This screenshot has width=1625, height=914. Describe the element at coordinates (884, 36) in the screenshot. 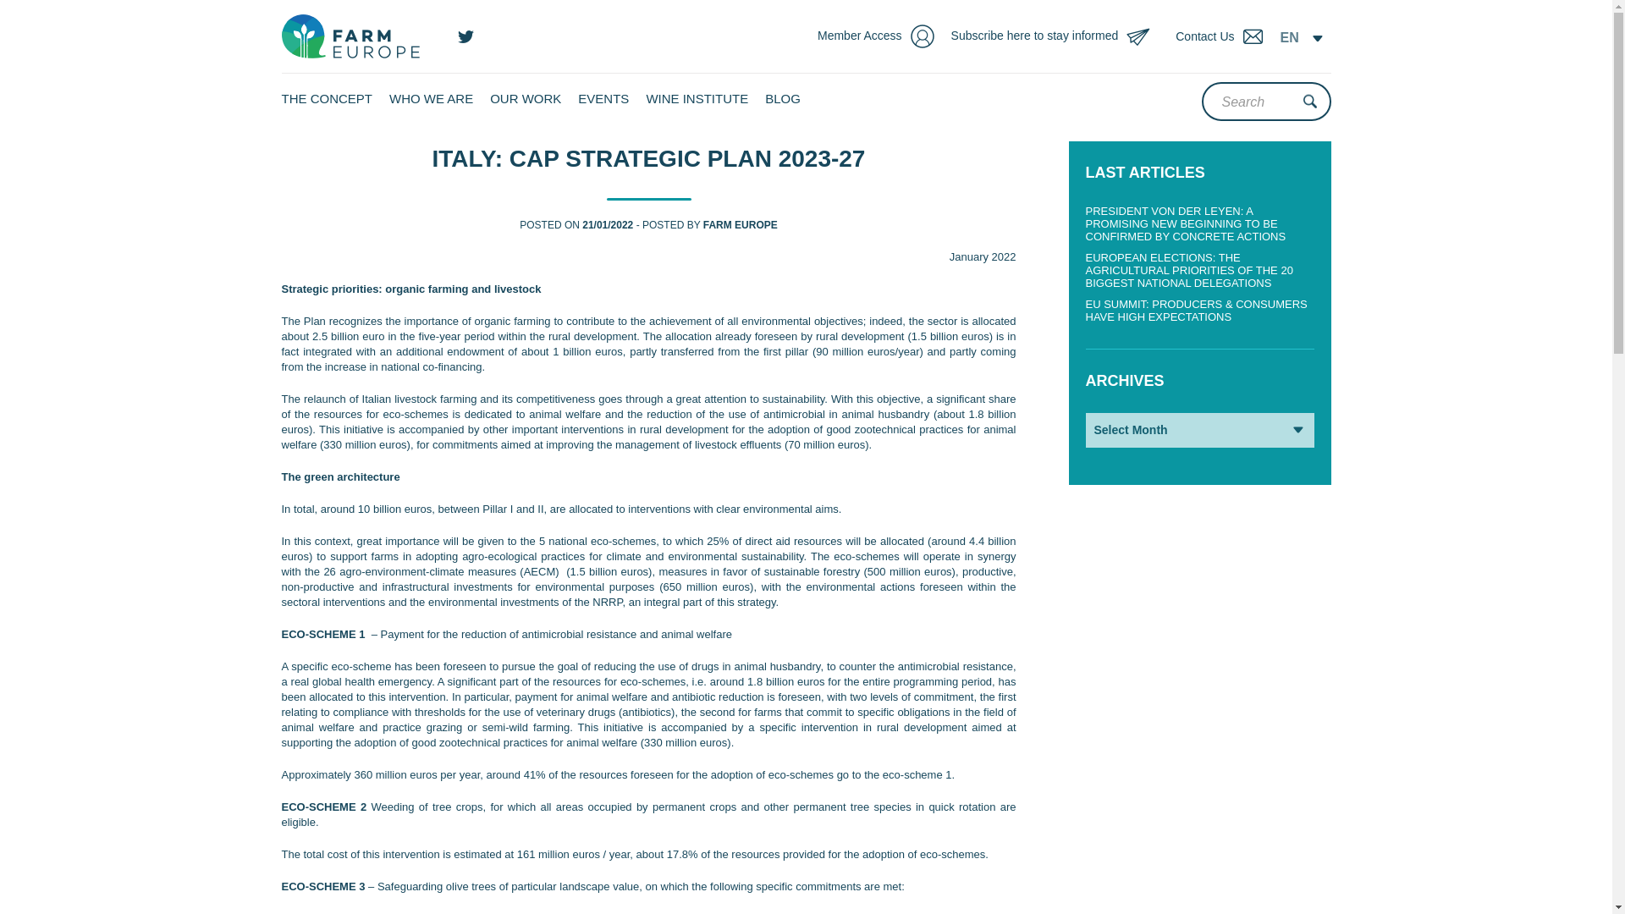

I see `Member Access` at that location.